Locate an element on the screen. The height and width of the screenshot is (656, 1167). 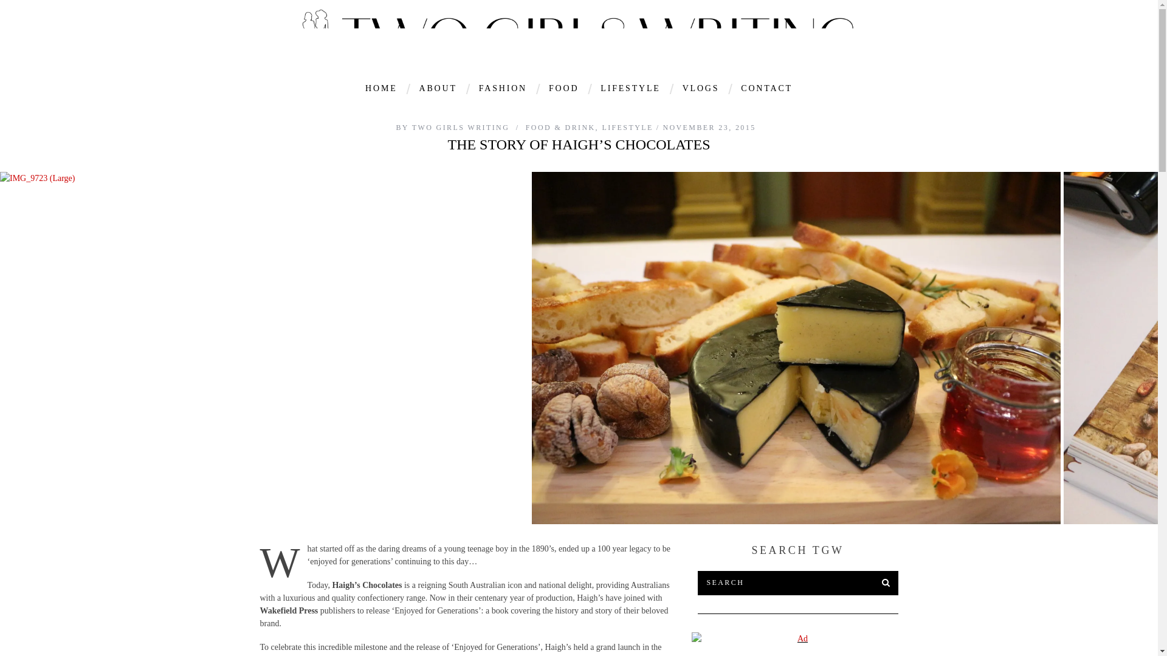
Search is located at coordinates (798, 583).